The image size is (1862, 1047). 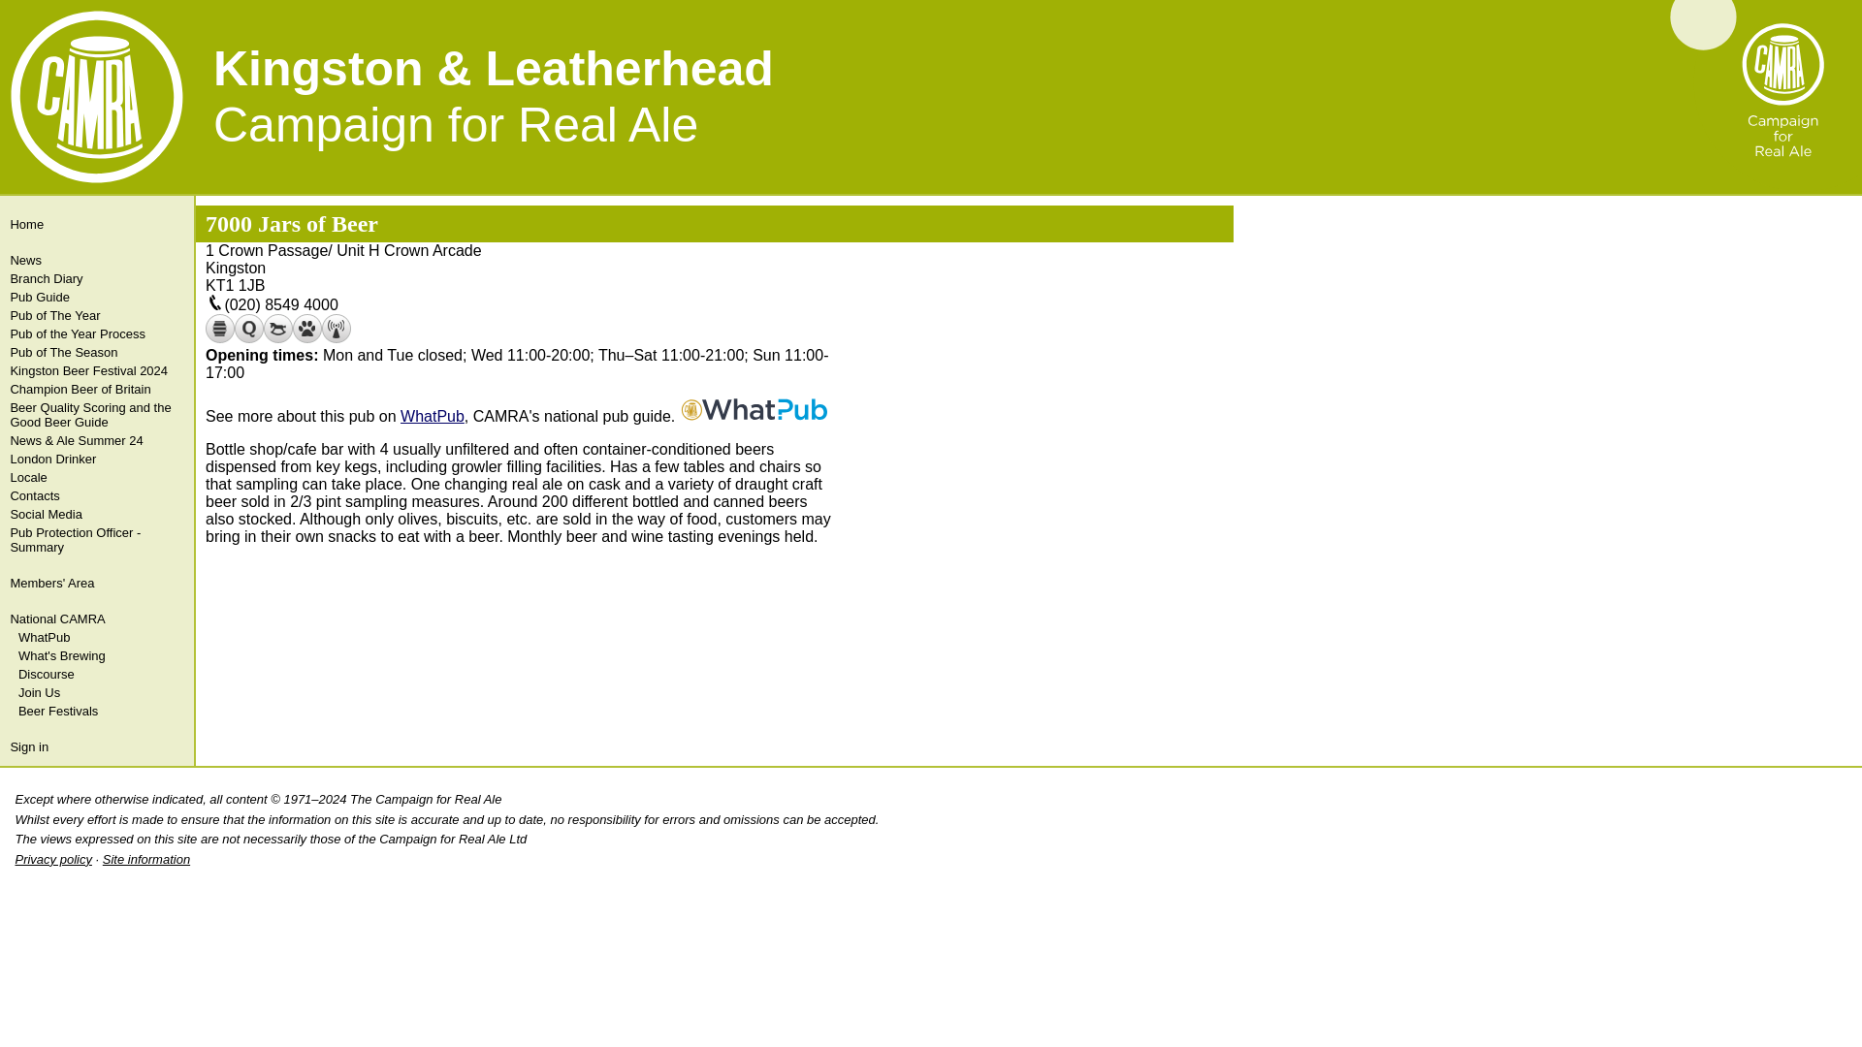 What do you see at coordinates (95, 514) in the screenshot?
I see `Social Media` at bounding box center [95, 514].